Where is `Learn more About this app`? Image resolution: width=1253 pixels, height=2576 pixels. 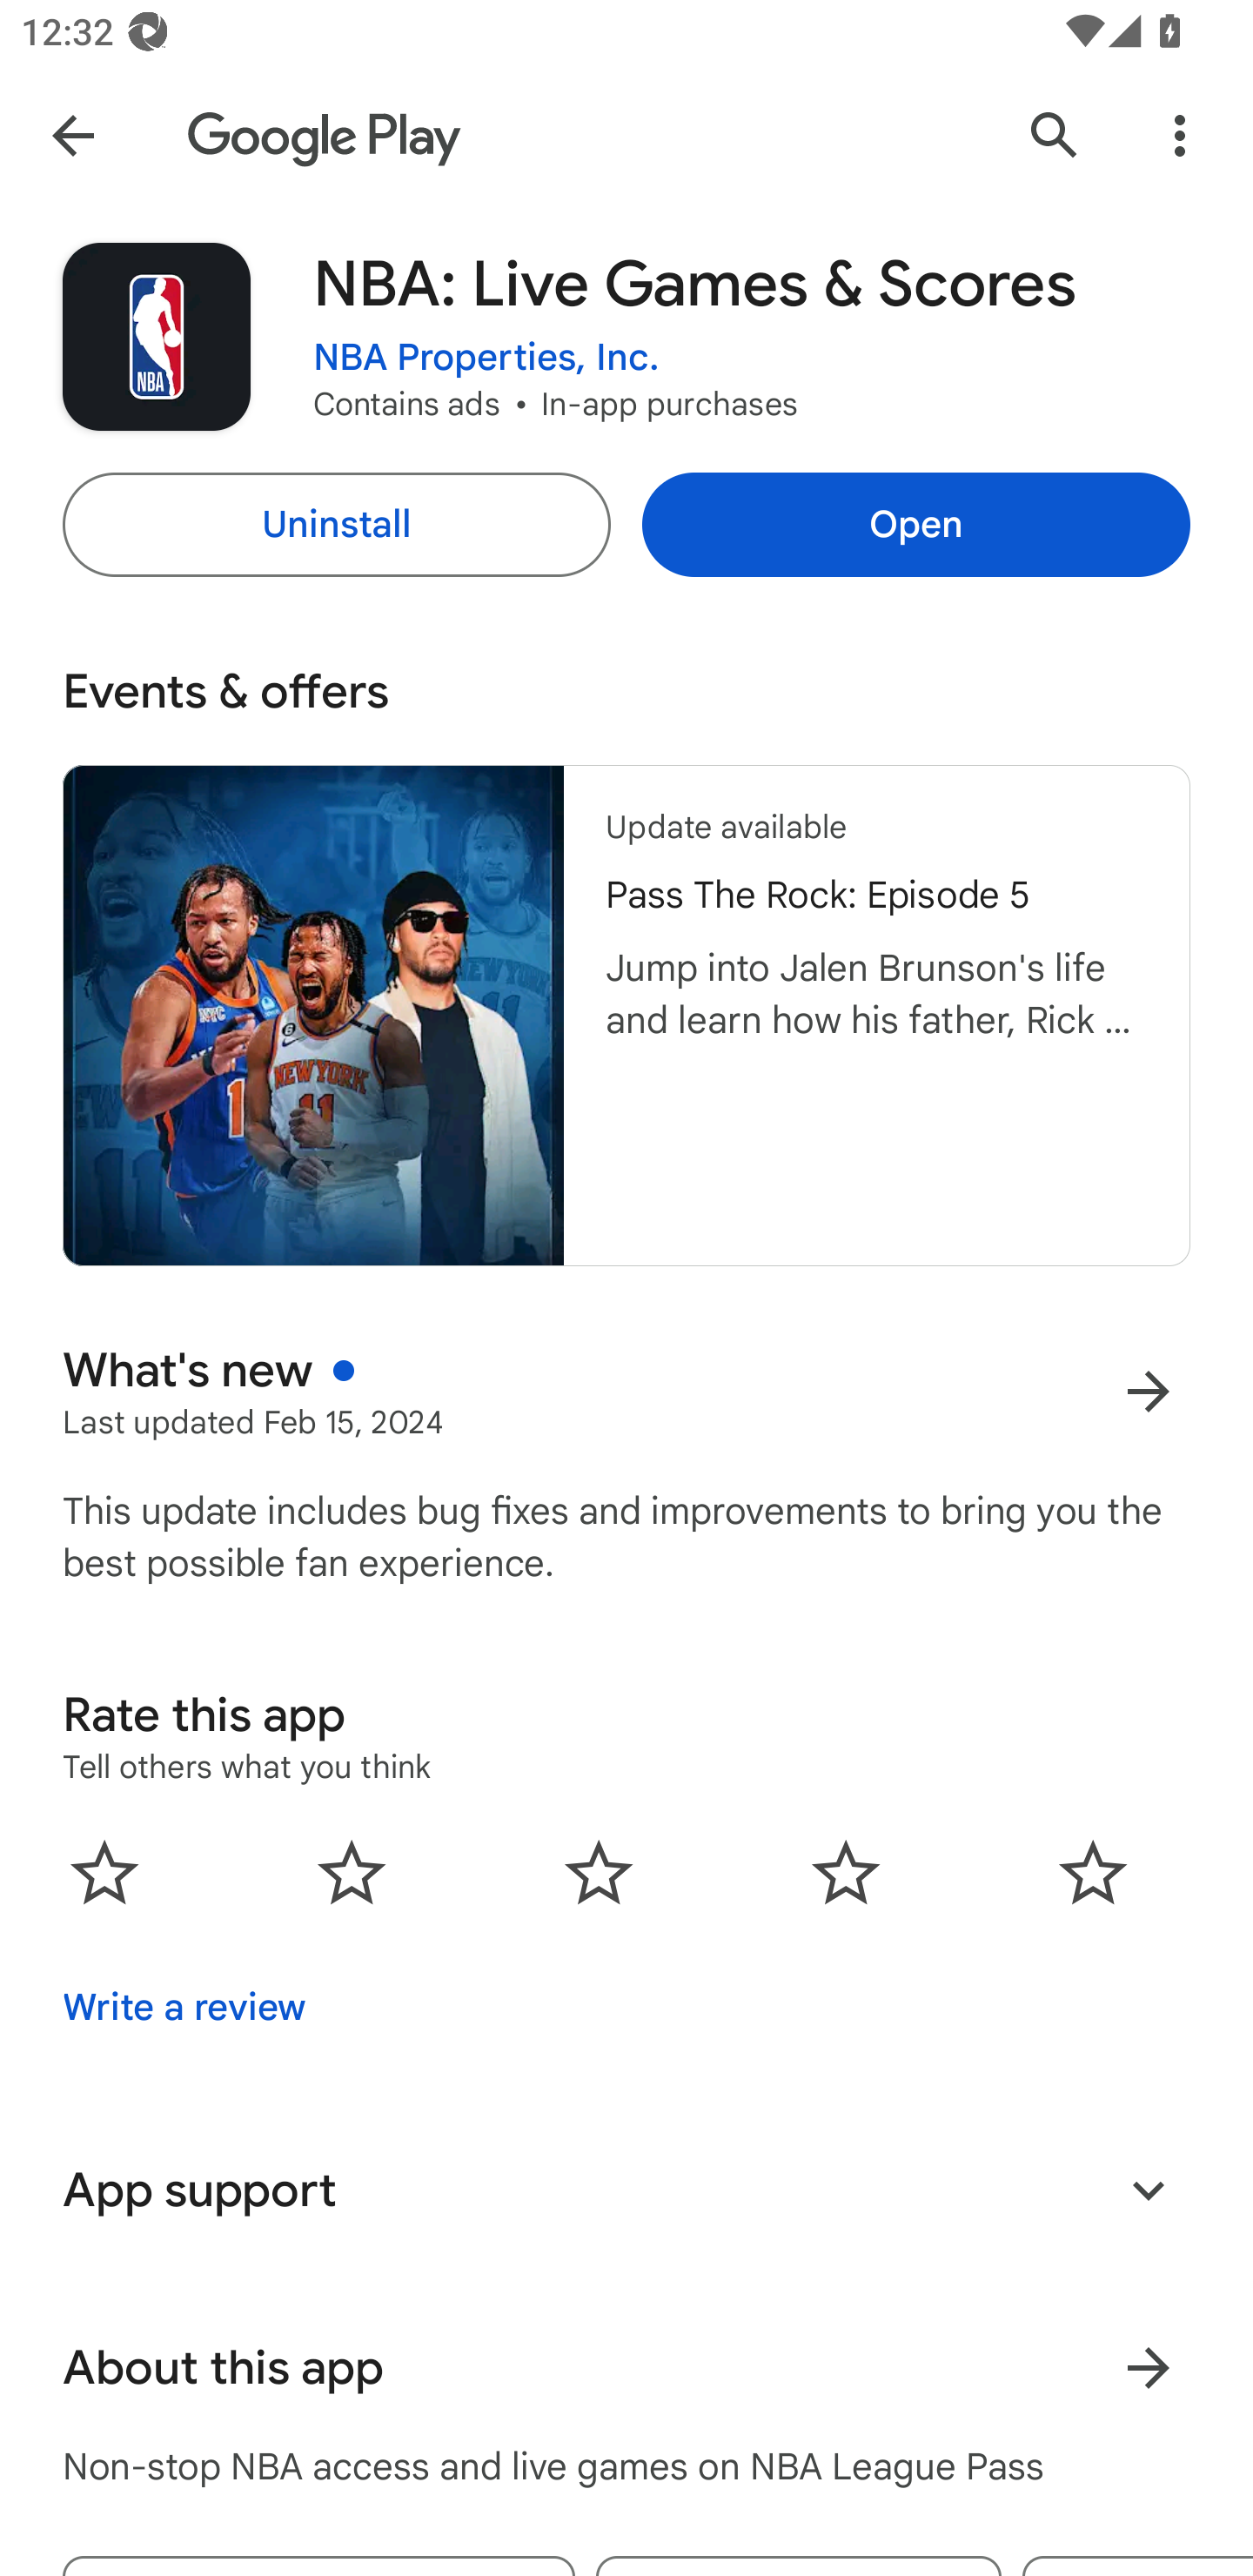 Learn more About this app is located at coordinates (1149, 2369).